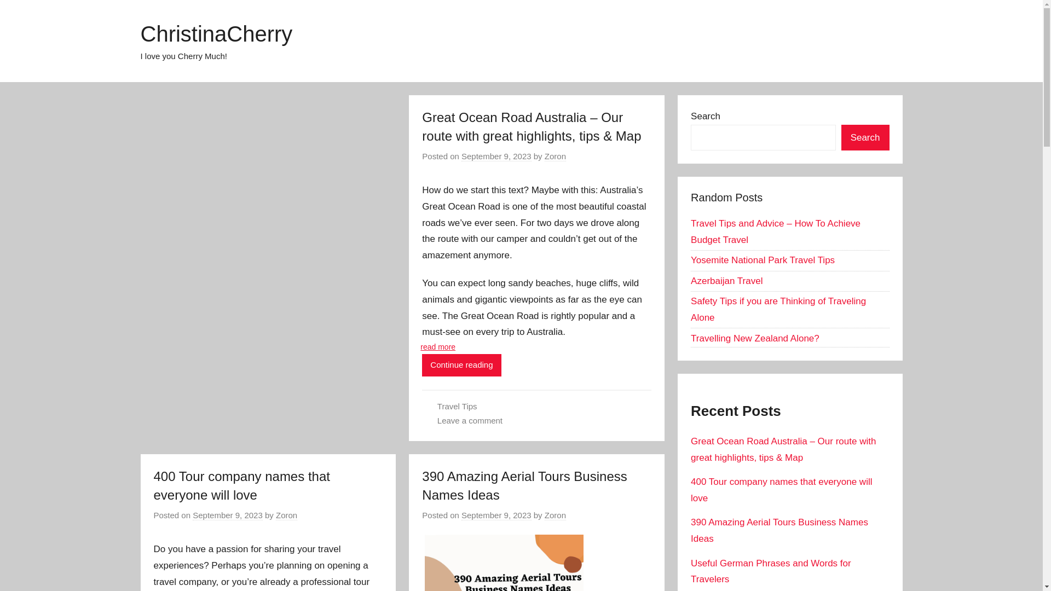 The width and height of the screenshot is (1051, 591). What do you see at coordinates (457, 406) in the screenshot?
I see `Travel Tips` at bounding box center [457, 406].